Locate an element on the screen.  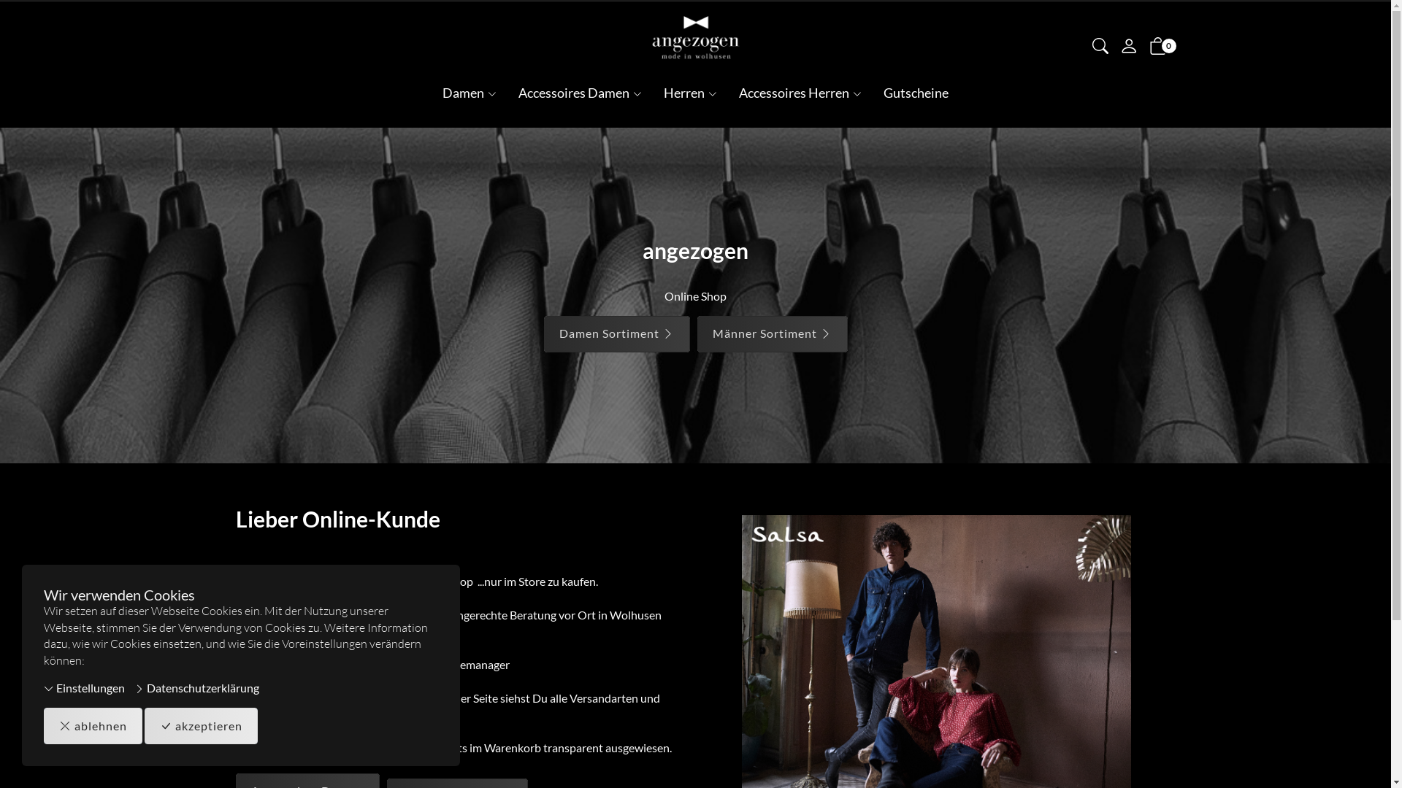
Einstellungen is located at coordinates (85, 689).